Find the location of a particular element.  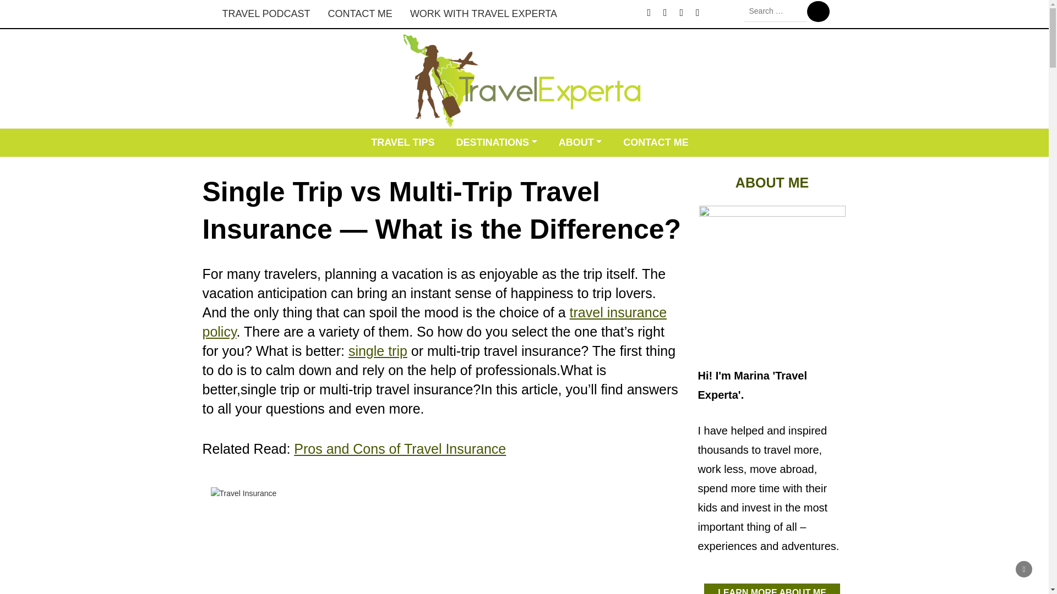

WORK WITH TRAVEL EXPERTA is located at coordinates (483, 14).